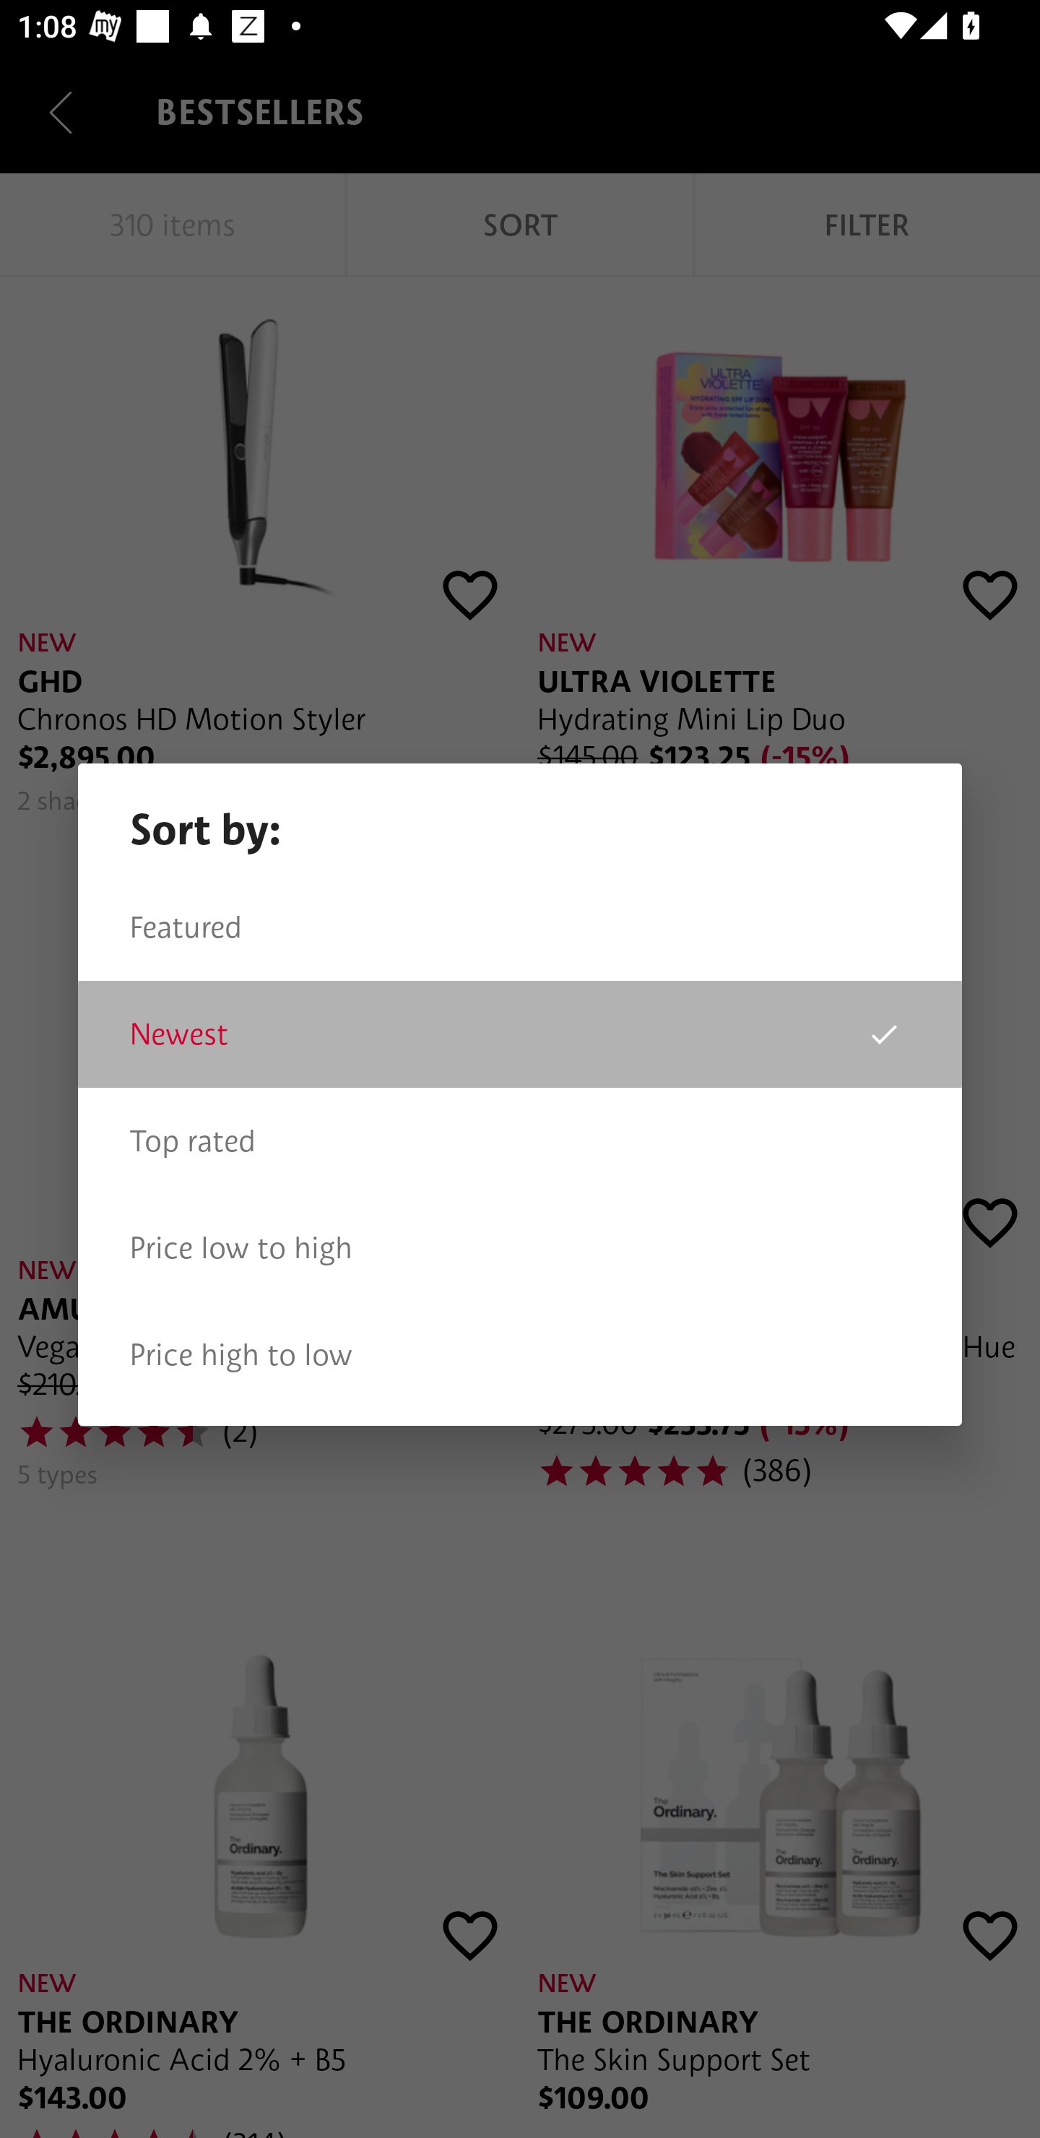 The height and width of the screenshot is (2138, 1040). What do you see at coordinates (520, 1248) in the screenshot?
I see `Price low to high` at bounding box center [520, 1248].